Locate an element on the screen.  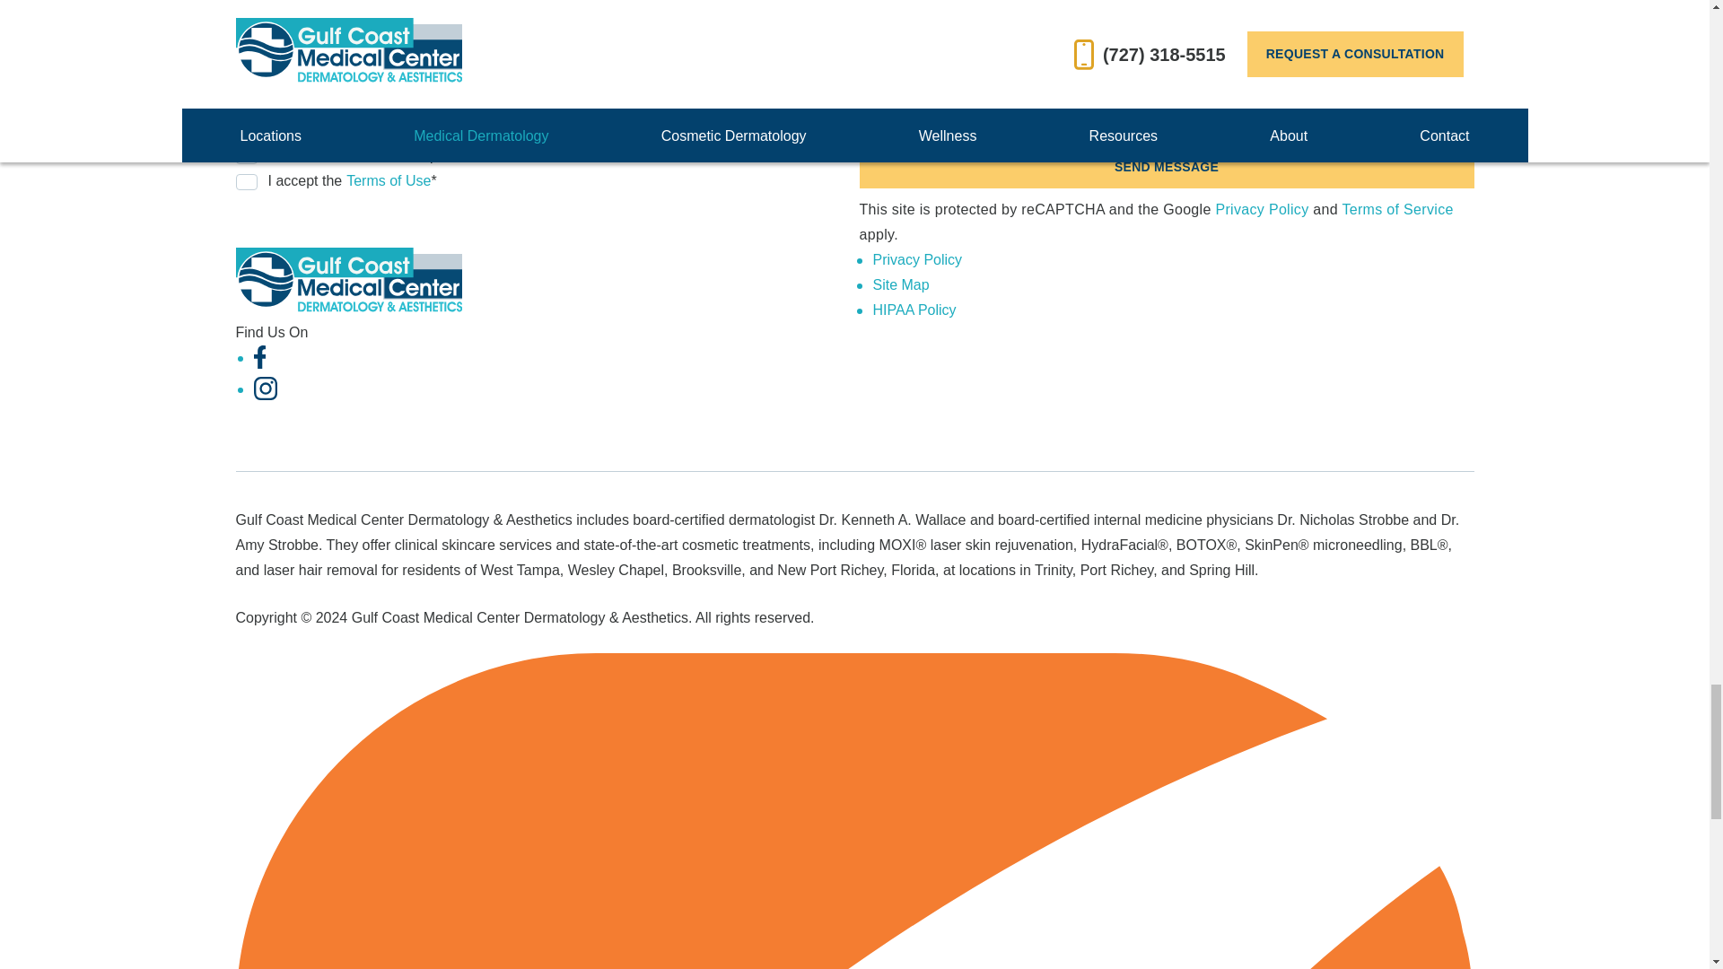
checked is located at coordinates (246, 181).